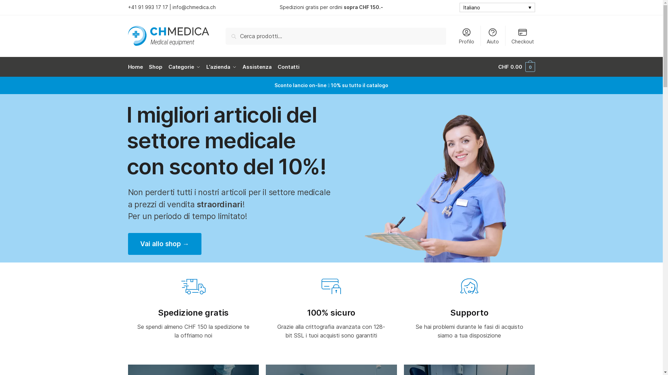  What do you see at coordinates (493, 36) in the screenshot?
I see `Aiuto` at bounding box center [493, 36].